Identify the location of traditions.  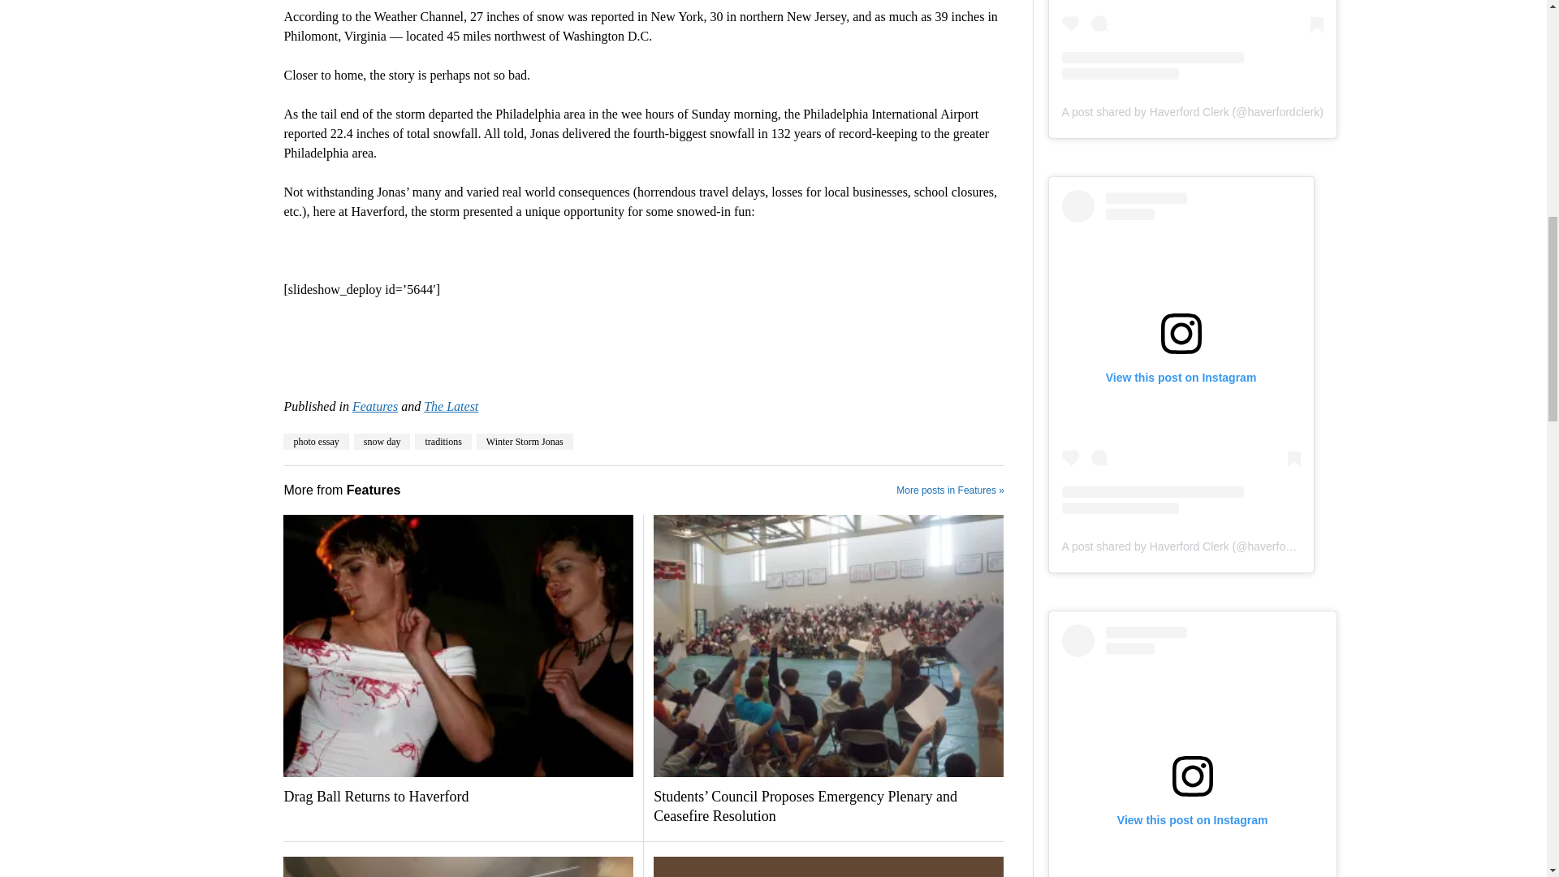
(442, 442).